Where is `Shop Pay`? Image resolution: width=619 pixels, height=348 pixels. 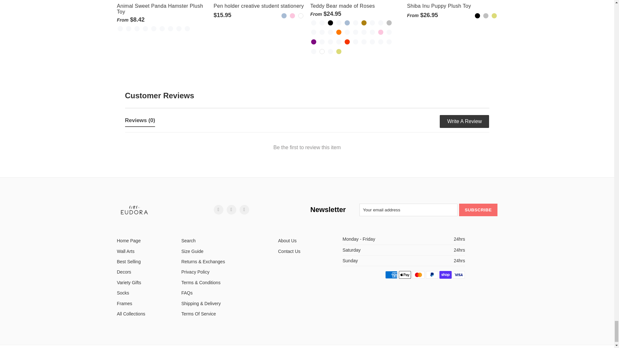 Shop Pay is located at coordinates (446, 275).